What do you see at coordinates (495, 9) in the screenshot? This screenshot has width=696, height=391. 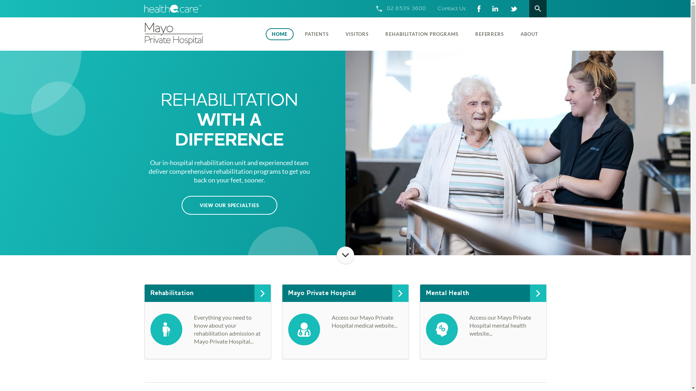 I see `LinkedIn - 292626` at bounding box center [495, 9].